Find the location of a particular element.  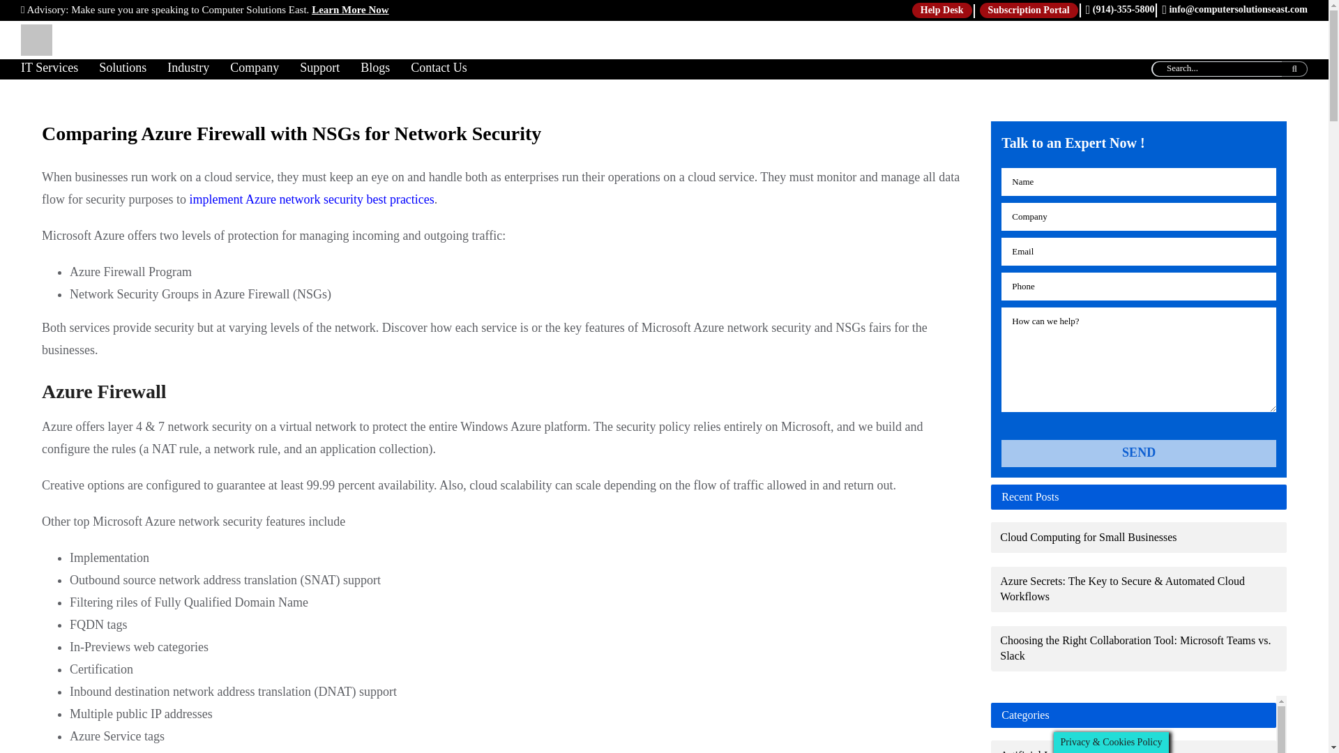

Search is located at coordinates (1294, 68).